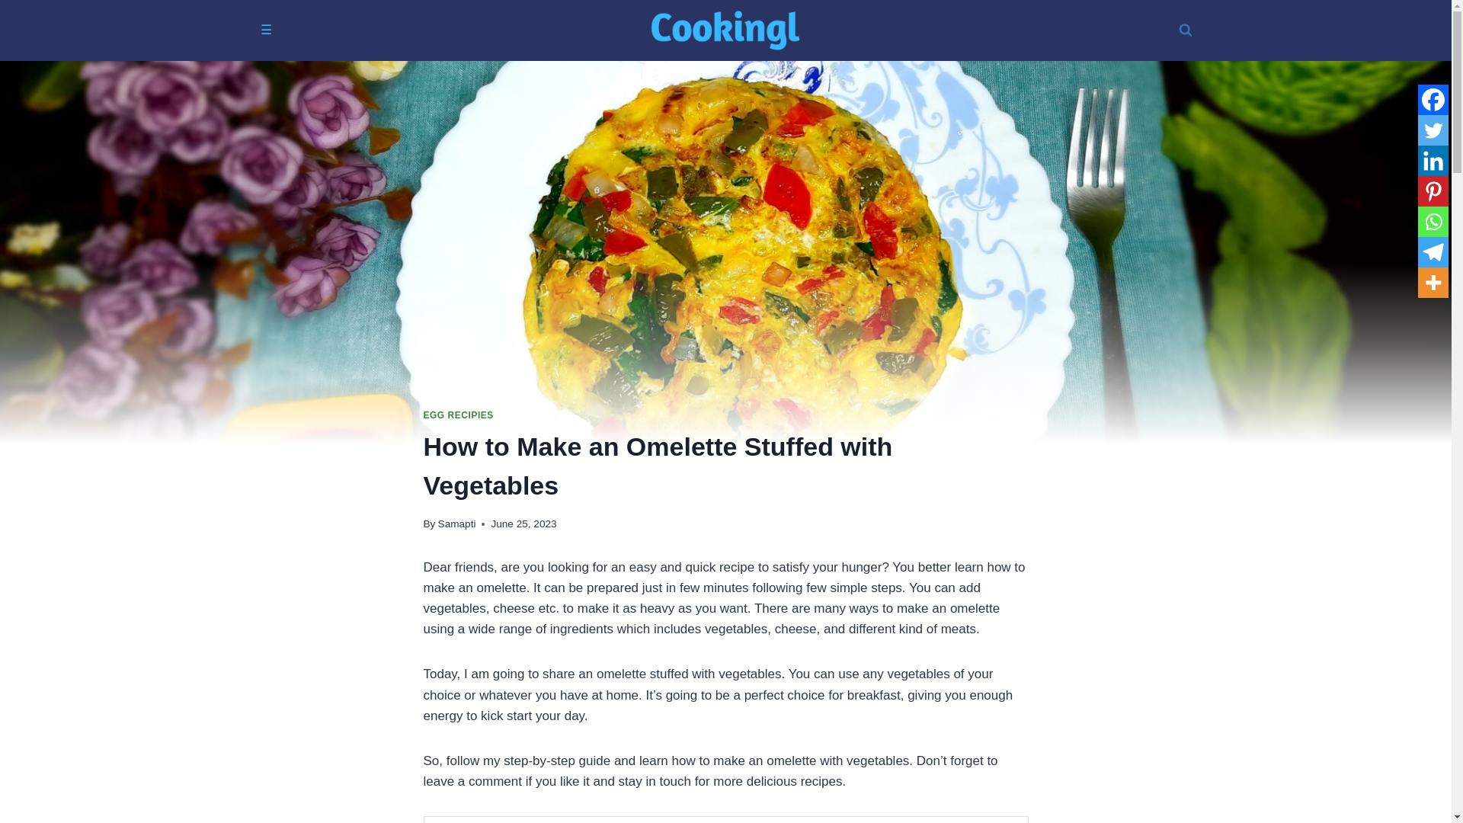 Image resolution: width=1463 pixels, height=823 pixels. Describe the element at coordinates (1433, 282) in the screenshot. I see `More` at that location.